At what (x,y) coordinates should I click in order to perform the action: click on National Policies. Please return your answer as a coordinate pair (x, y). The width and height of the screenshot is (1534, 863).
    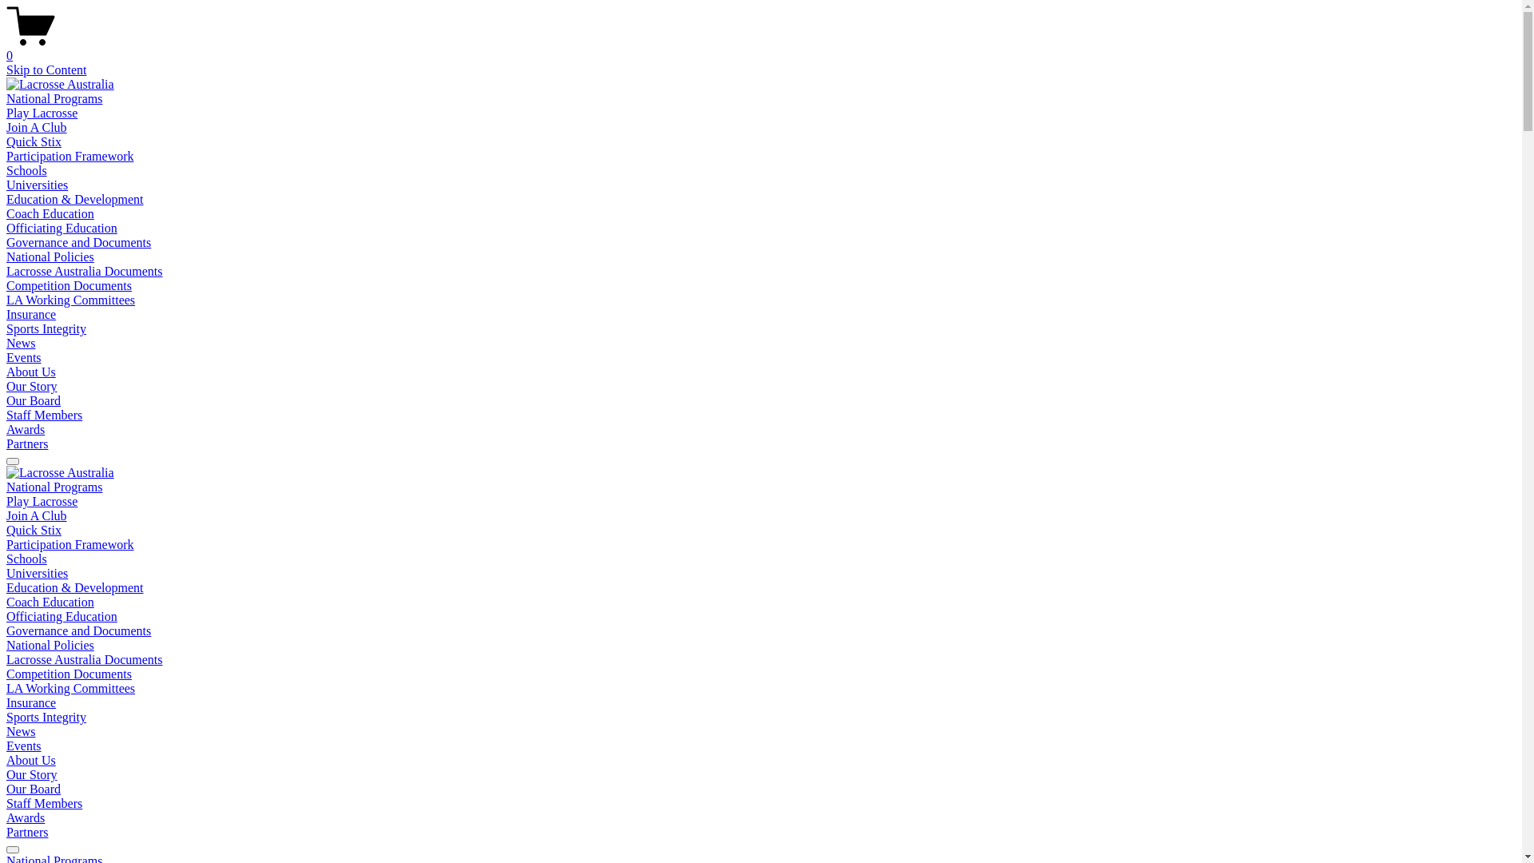
    Looking at the image, I should click on (50, 257).